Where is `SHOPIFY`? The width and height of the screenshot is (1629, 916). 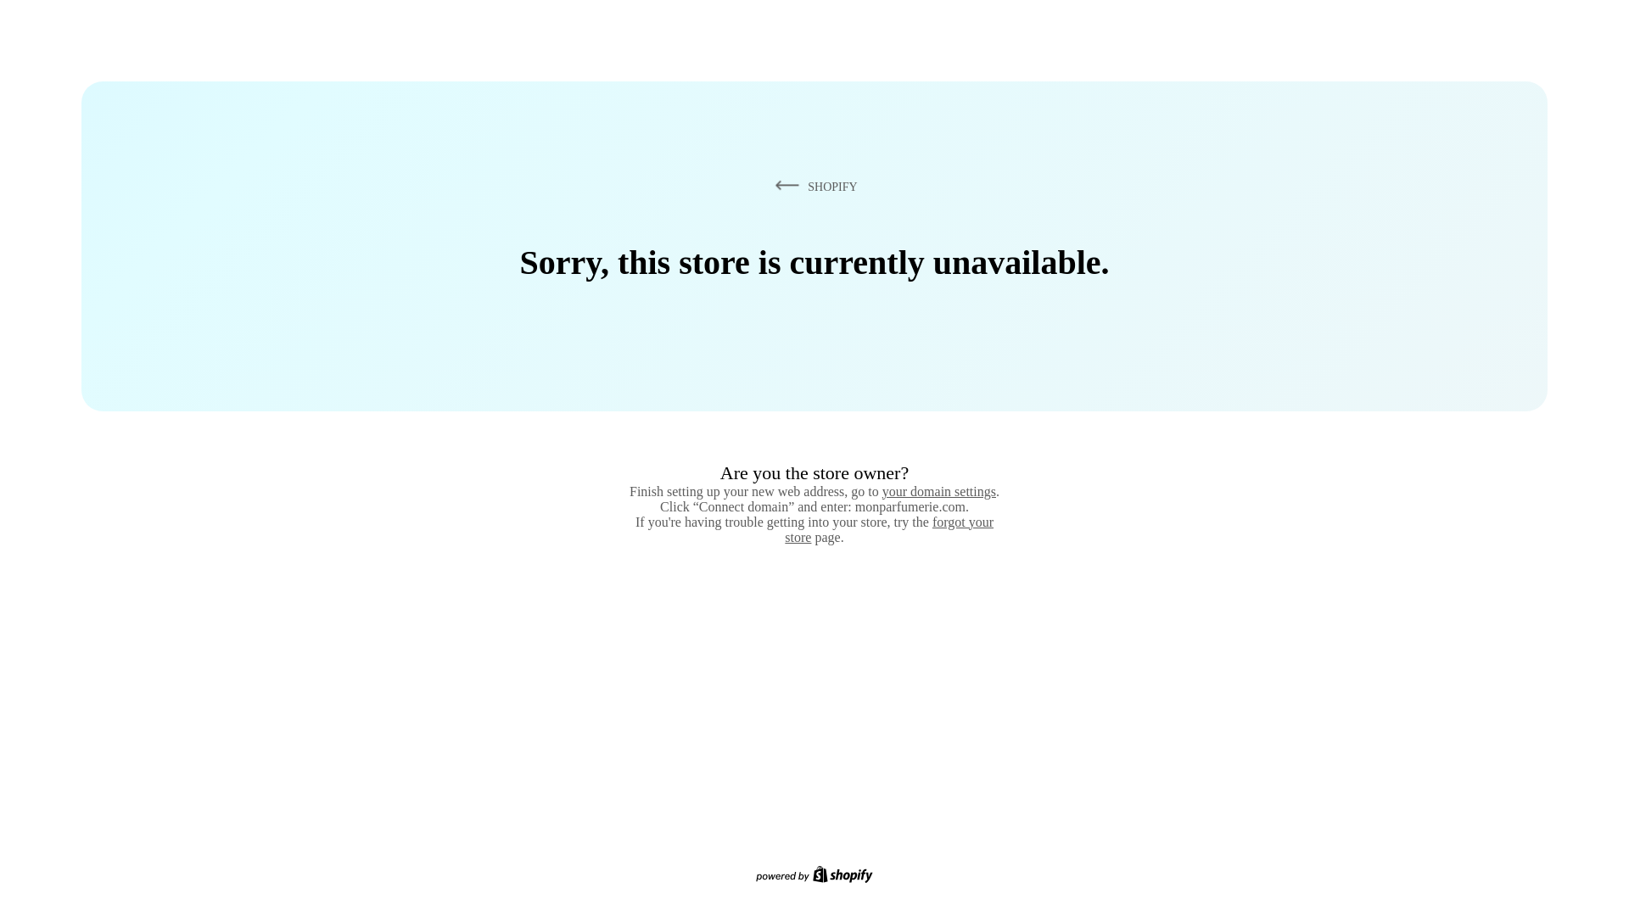
SHOPIFY is located at coordinates (813, 186).